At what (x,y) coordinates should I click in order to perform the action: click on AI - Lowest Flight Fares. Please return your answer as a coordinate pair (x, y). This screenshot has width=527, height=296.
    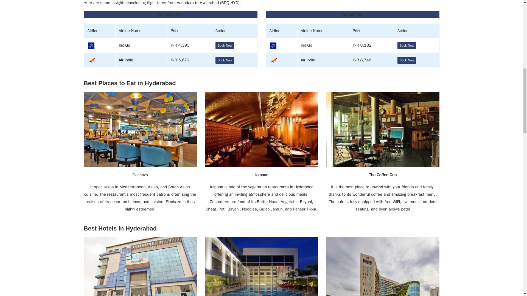
    Looking at the image, I should click on (273, 60).